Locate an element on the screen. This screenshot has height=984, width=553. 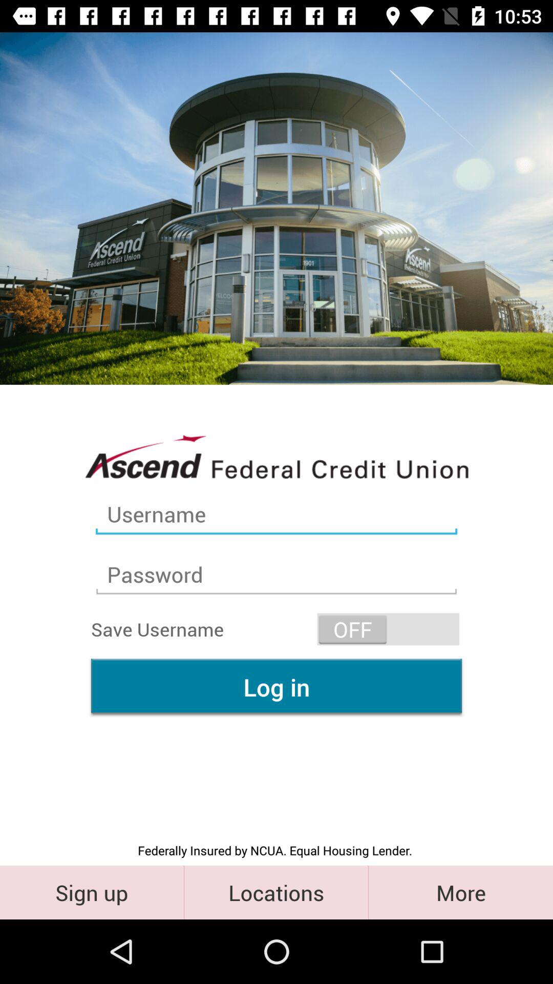
click more at the bottom right corner is located at coordinates (461, 892).